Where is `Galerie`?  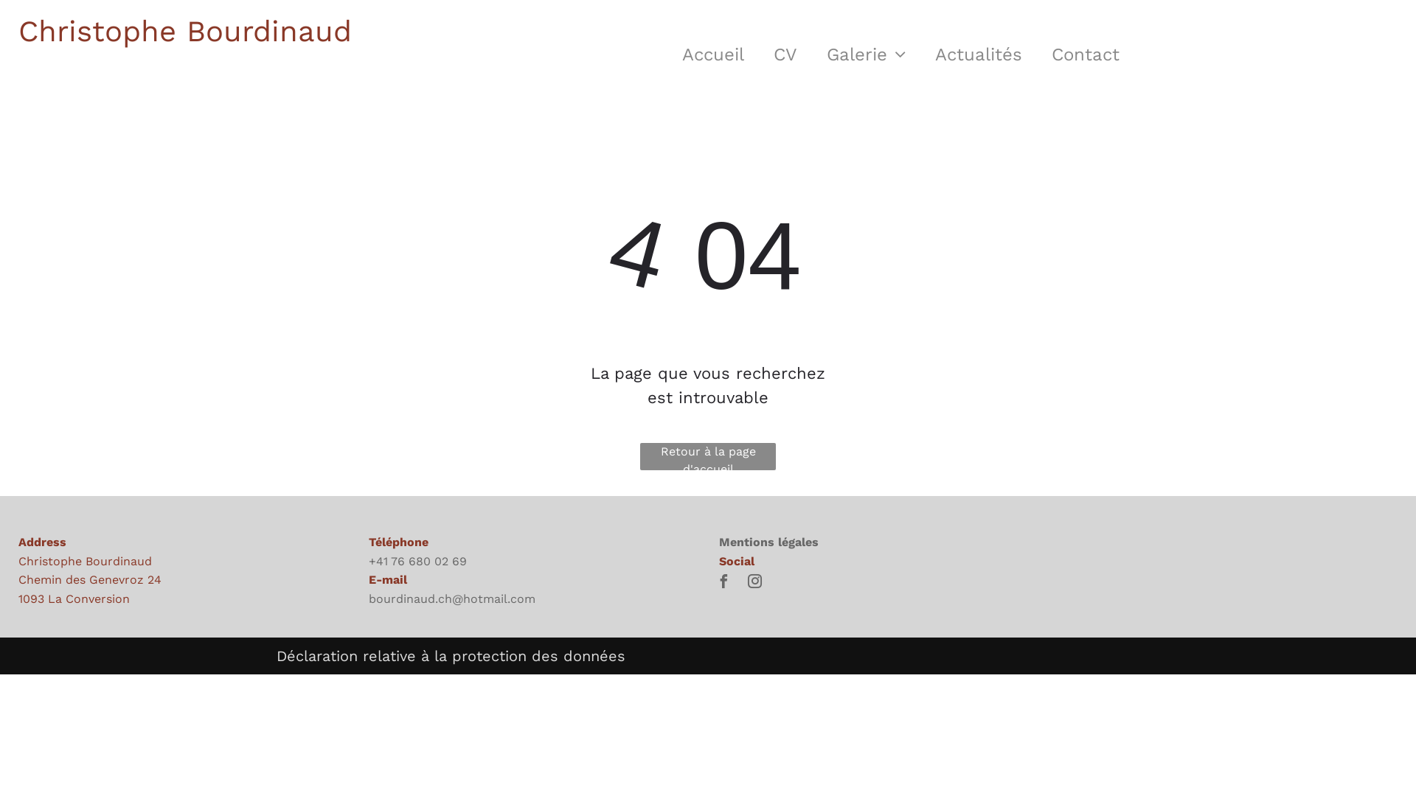
Galerie is located at coordinates (866, 54).